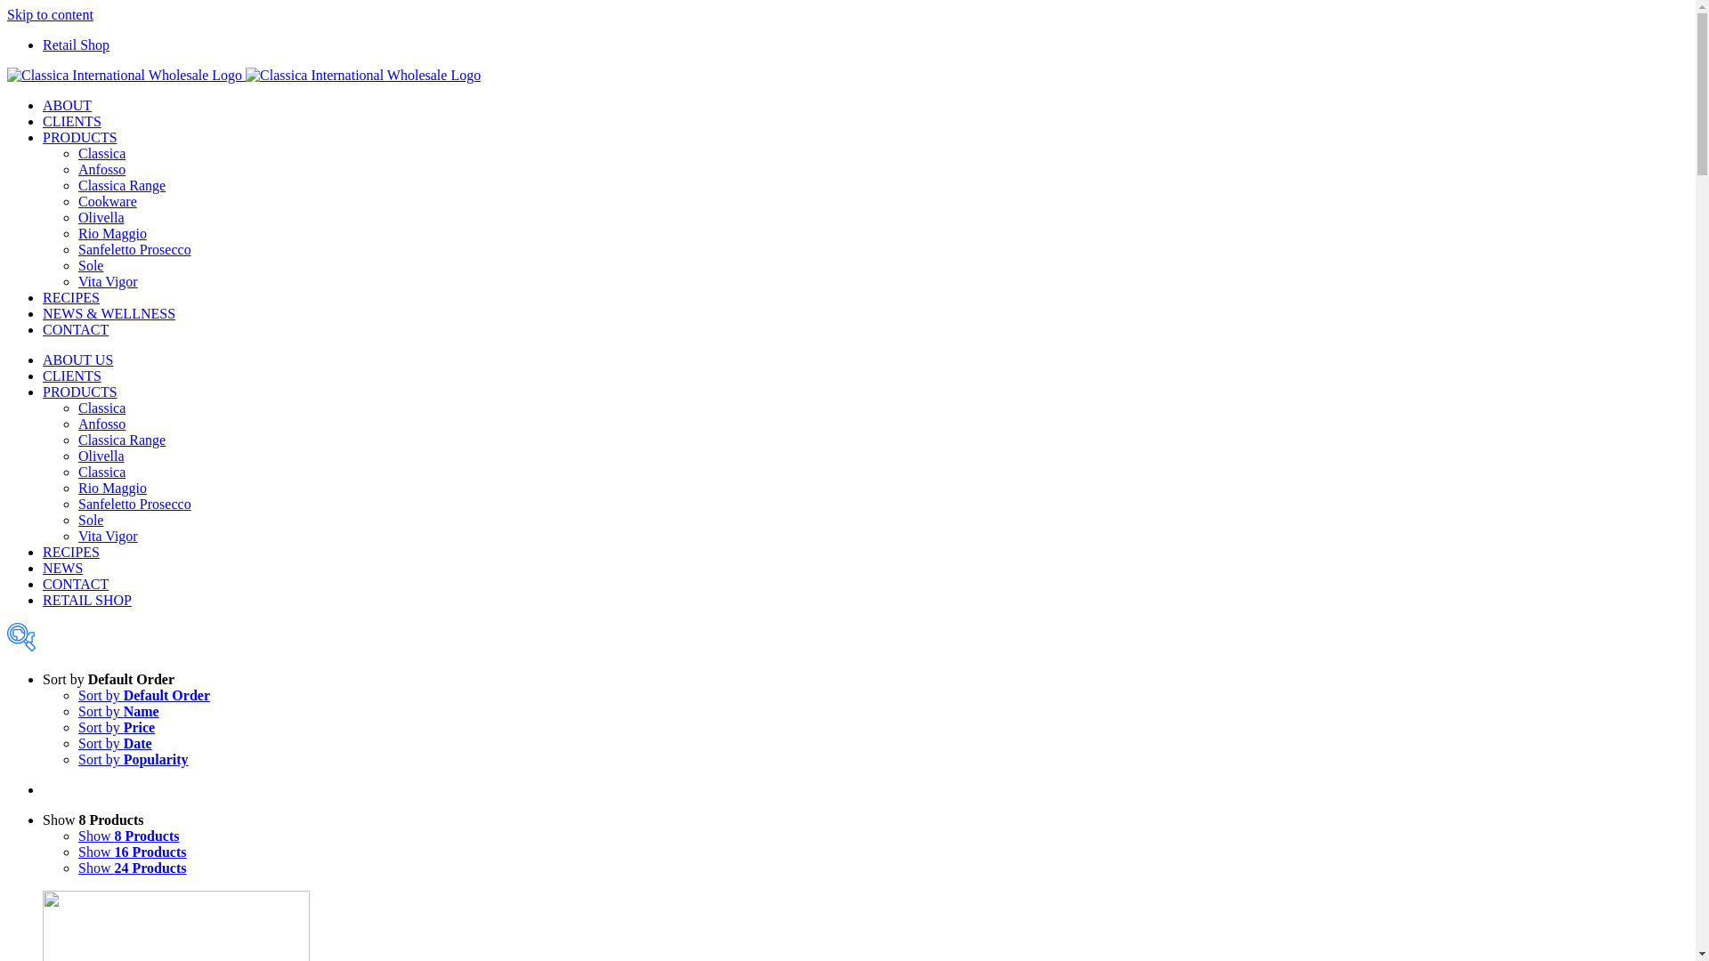  Describe the element at coordinates (135, 504) in the screenshot. I see `Sanfeletto Prosecco` at that location.